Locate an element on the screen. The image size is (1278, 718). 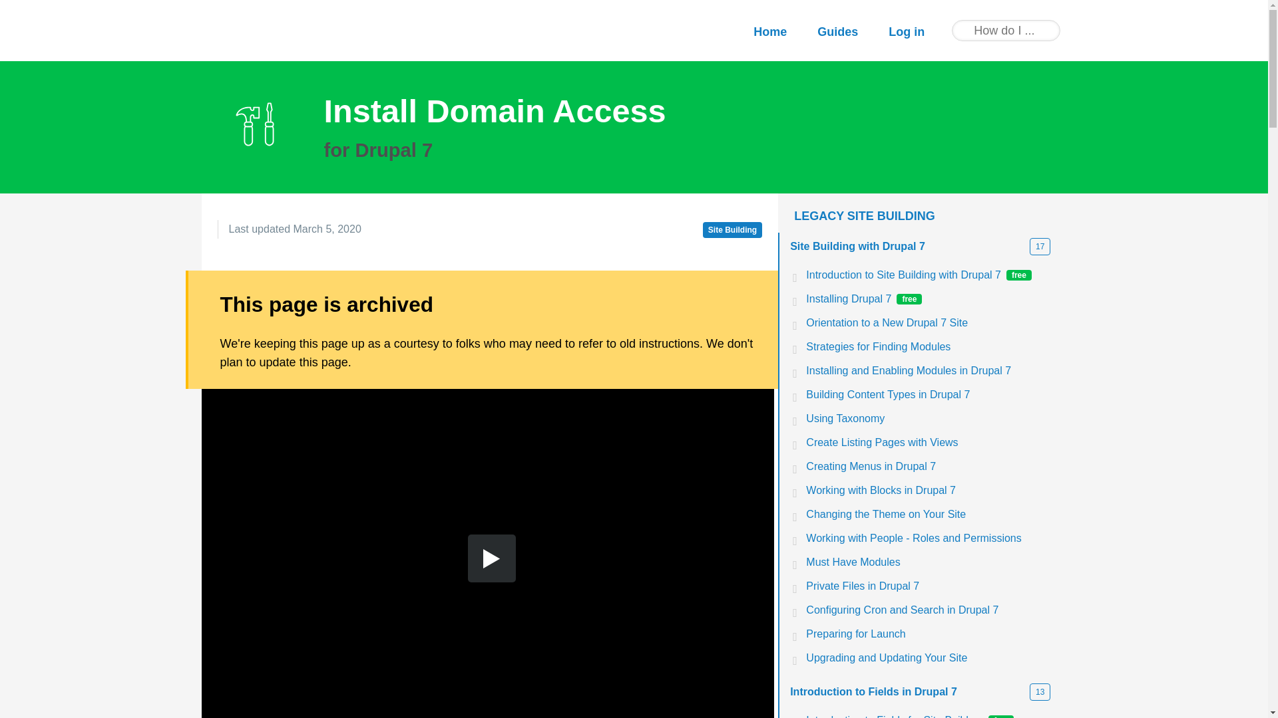
Private Files in Drupal 7 is located at coordinates (732, 230).